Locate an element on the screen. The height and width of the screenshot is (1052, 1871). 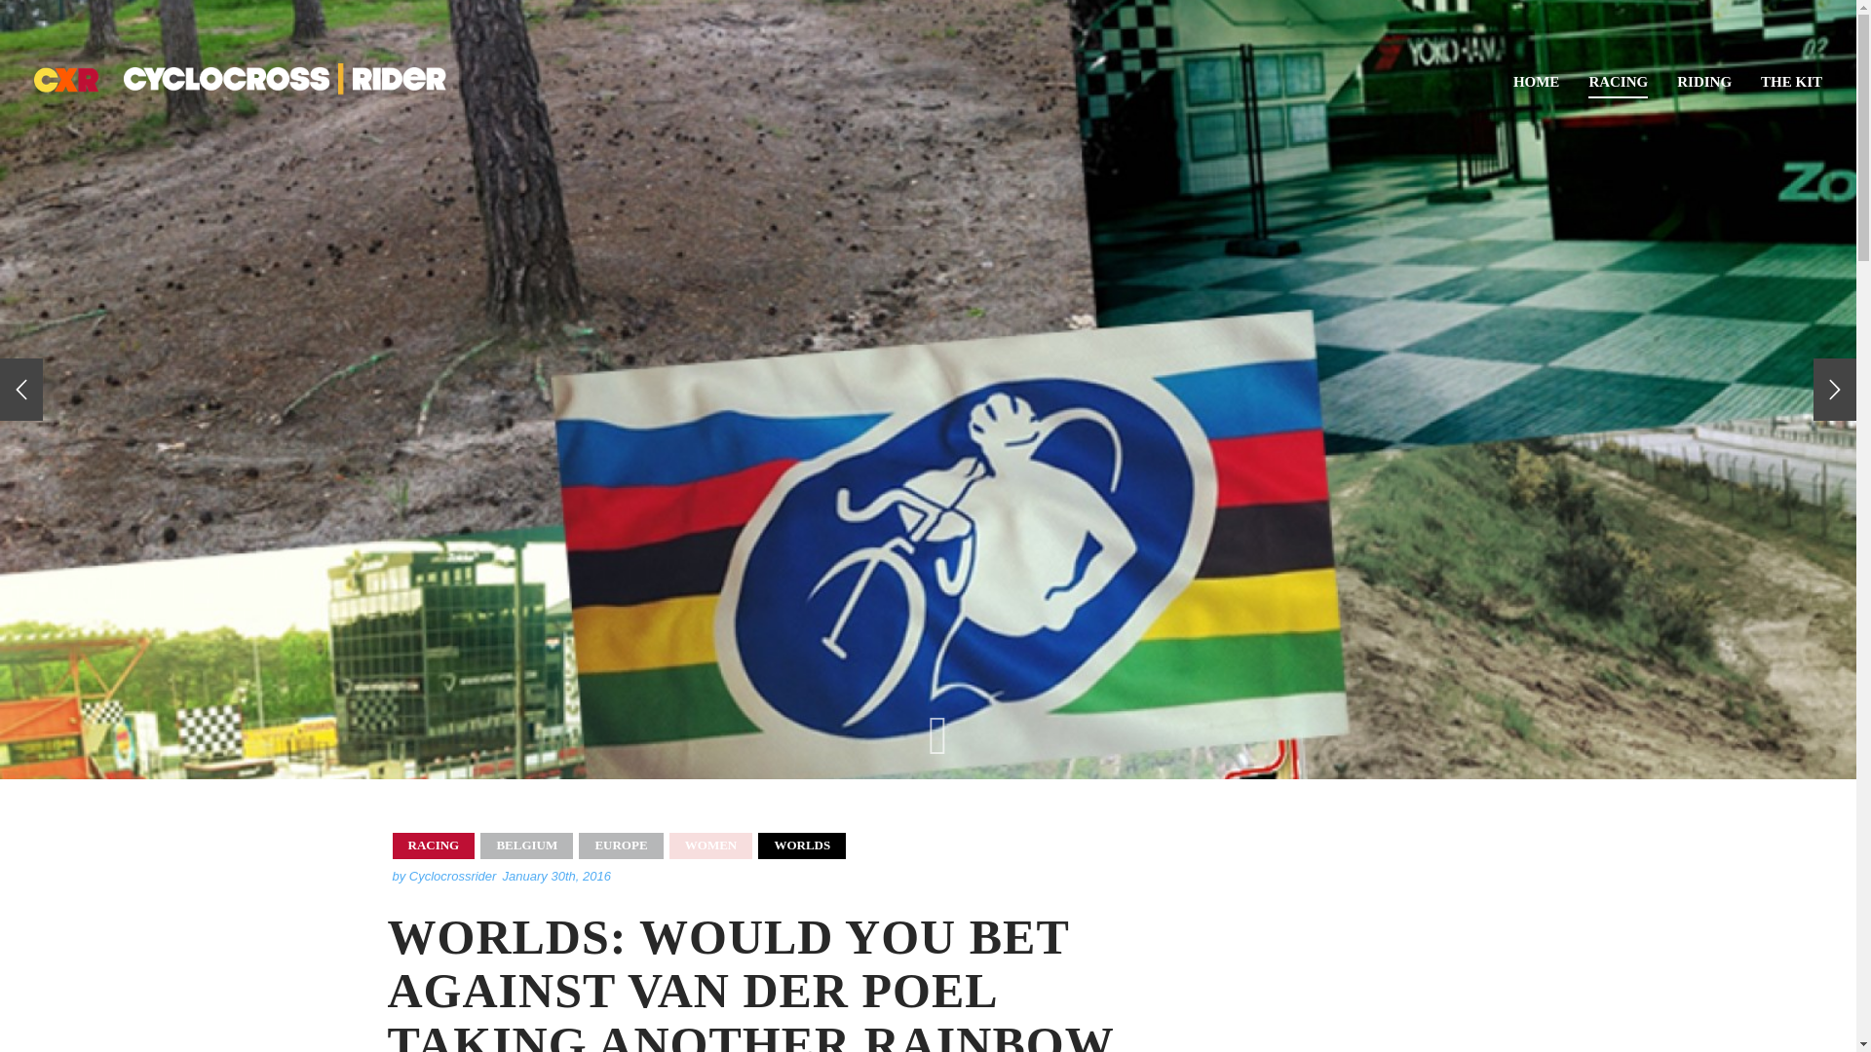
WOMEN is located at coordinates (710, 845).